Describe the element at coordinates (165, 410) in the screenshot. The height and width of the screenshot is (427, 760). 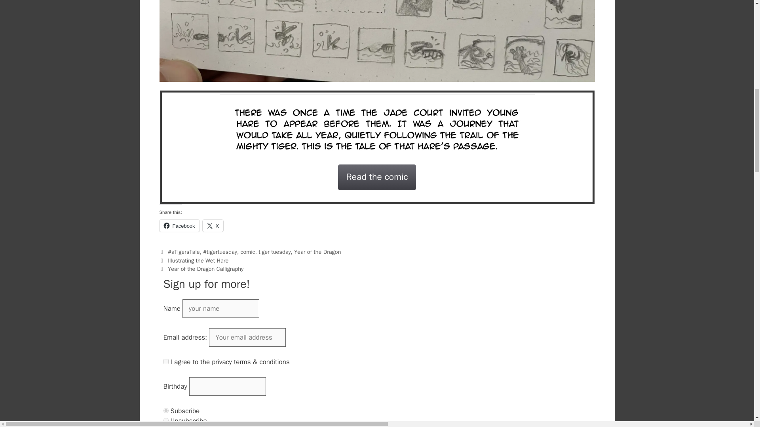
I see `subscribe` at that location.